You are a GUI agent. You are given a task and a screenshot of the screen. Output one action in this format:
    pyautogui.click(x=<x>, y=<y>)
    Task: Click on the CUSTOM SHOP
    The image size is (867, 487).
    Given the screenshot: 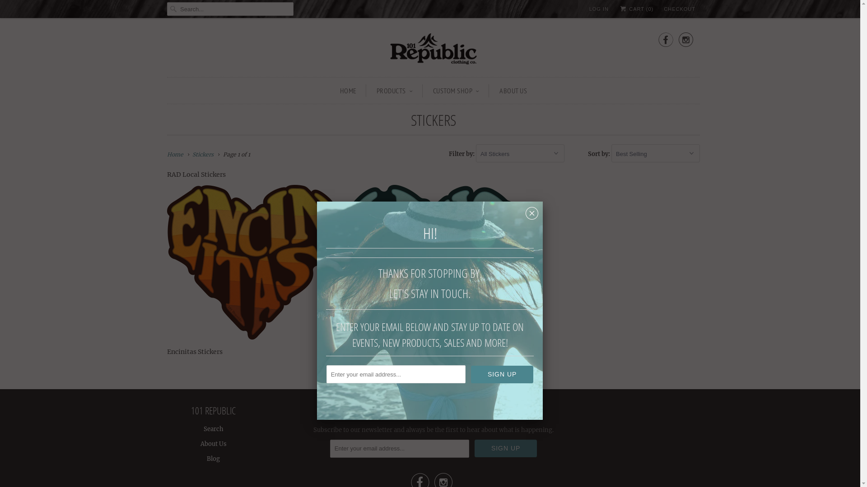 What is the action you would take?
    pyautogui.click(x=456, y=91)
    